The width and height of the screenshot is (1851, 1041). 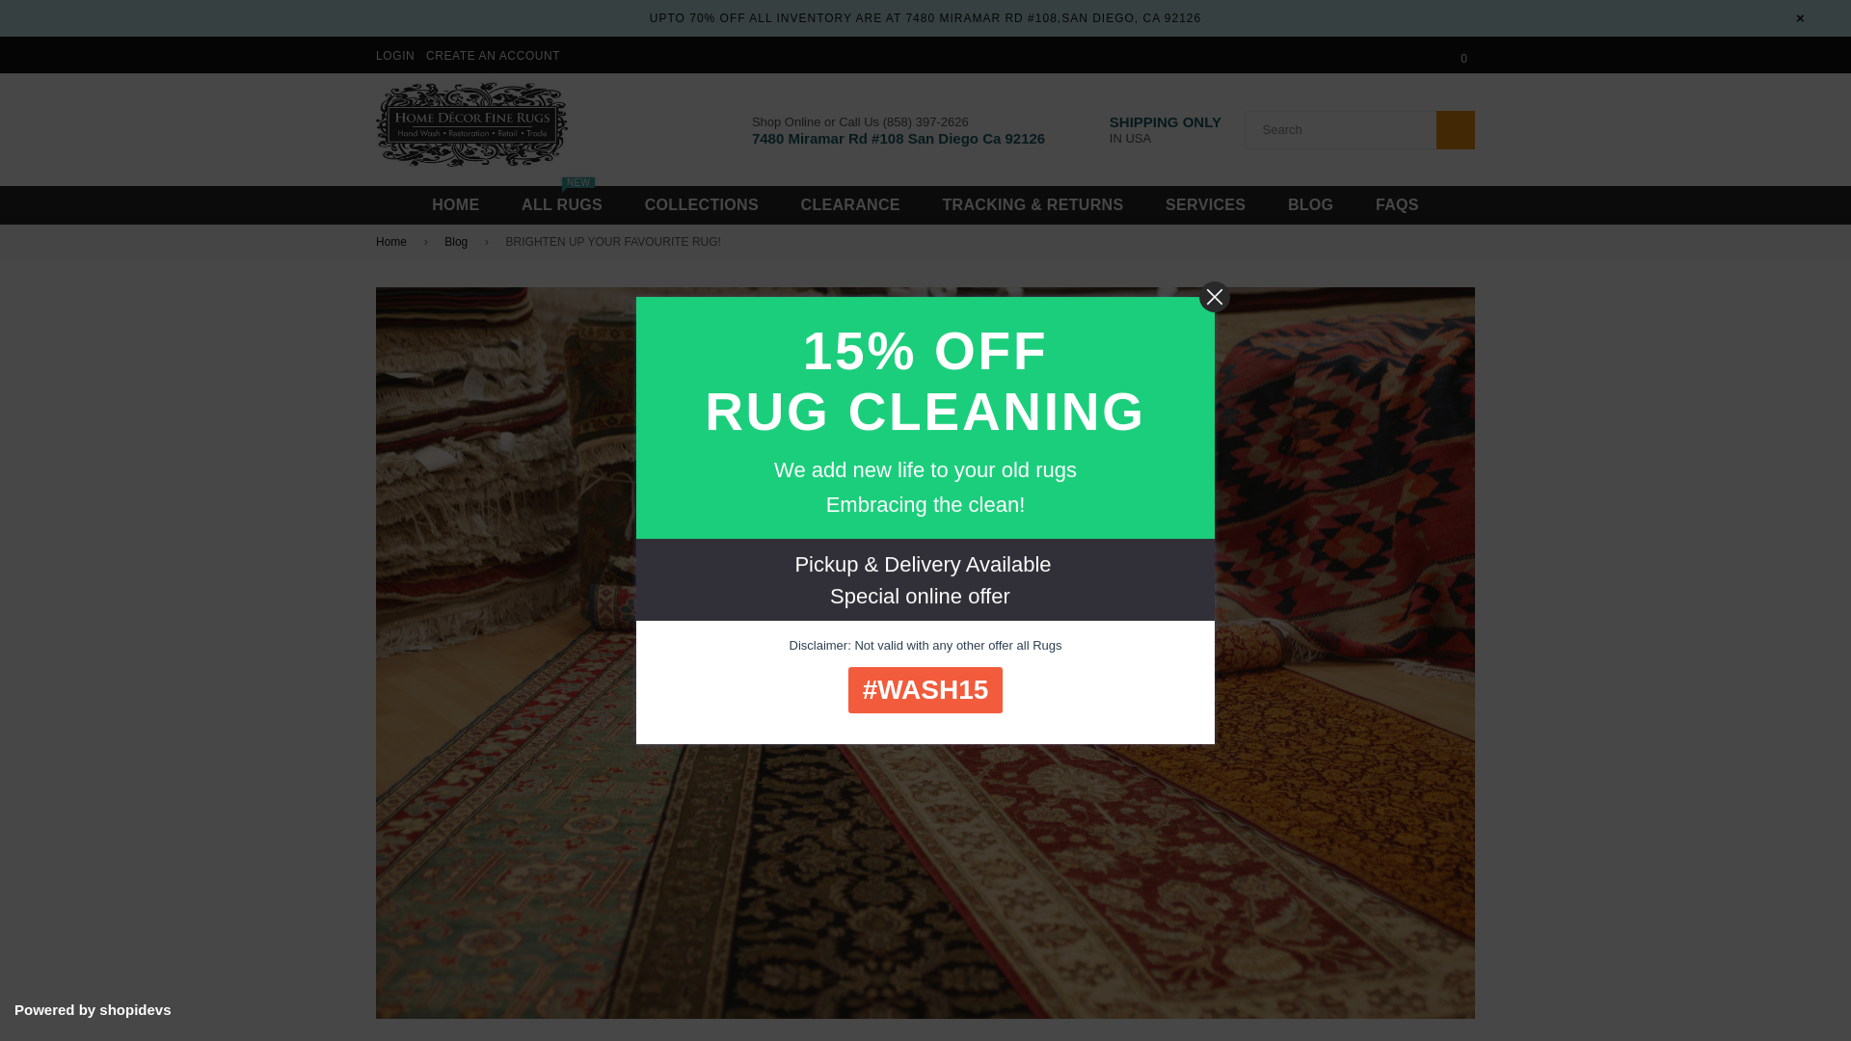 I want to click on CREATE AN ACCOUNT, so click(x=493, y=55).